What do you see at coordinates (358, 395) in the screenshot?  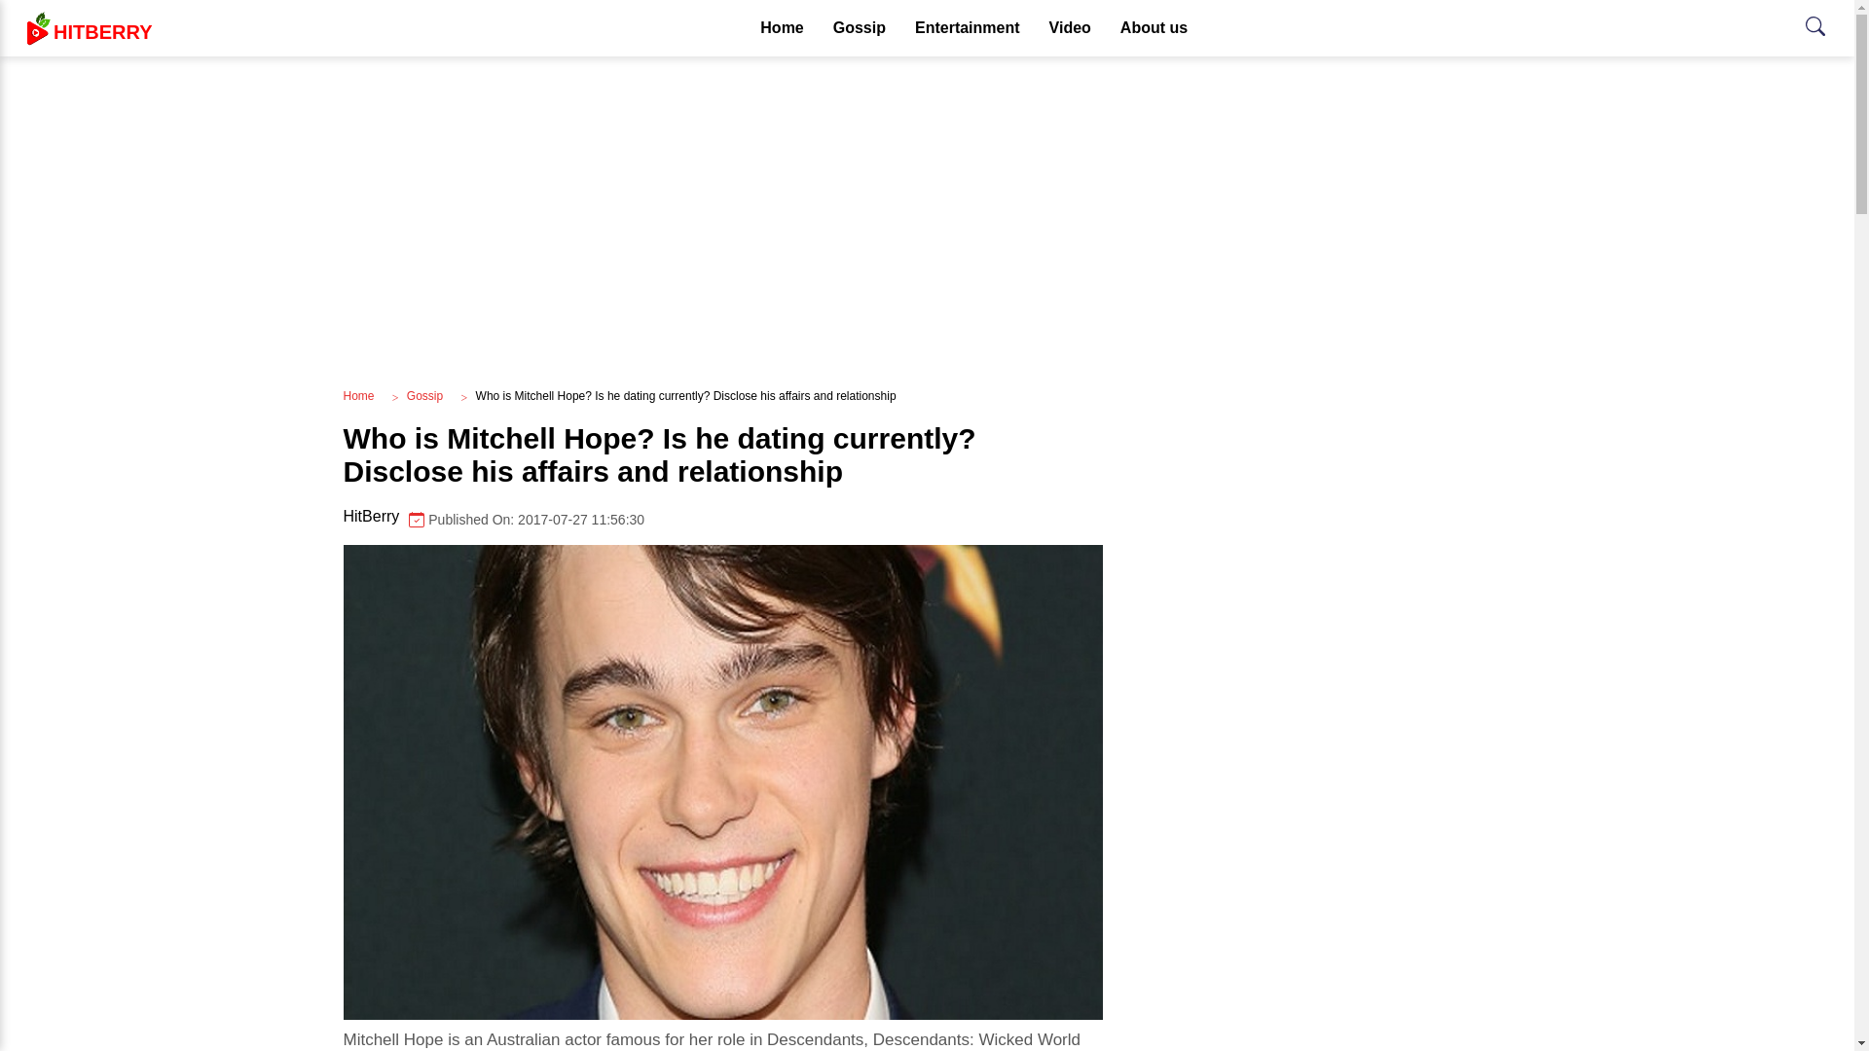 I see `Home` at bounding box center [358, 395].